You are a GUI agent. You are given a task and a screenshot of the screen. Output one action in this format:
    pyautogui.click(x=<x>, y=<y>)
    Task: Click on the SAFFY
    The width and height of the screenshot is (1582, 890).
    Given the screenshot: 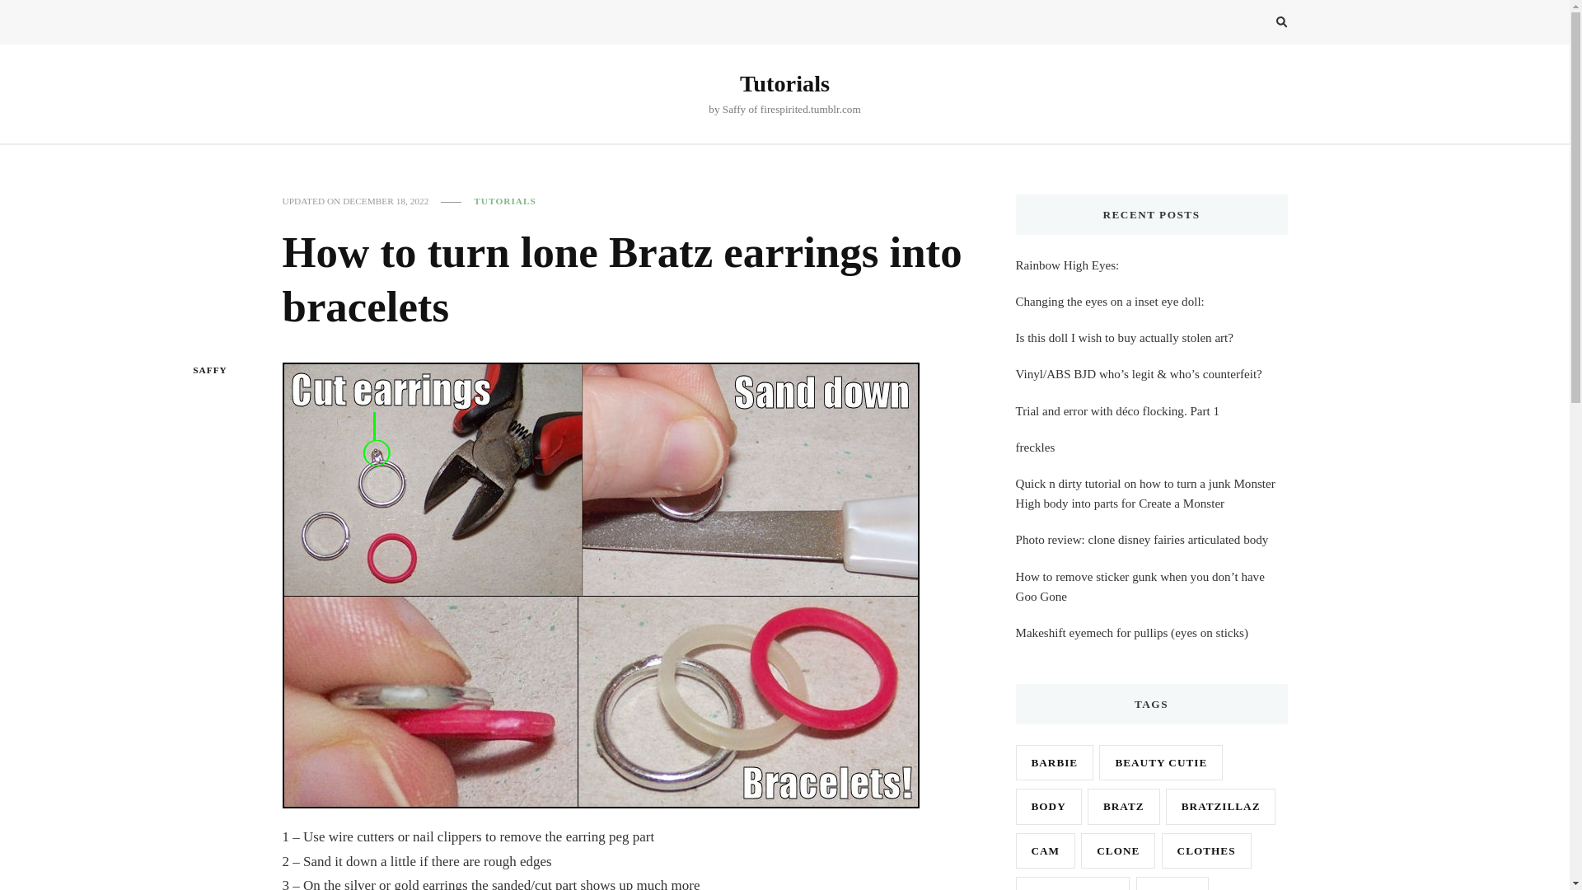 What is the action you would take?
    pyautogui.click(x=211, y=371)
    